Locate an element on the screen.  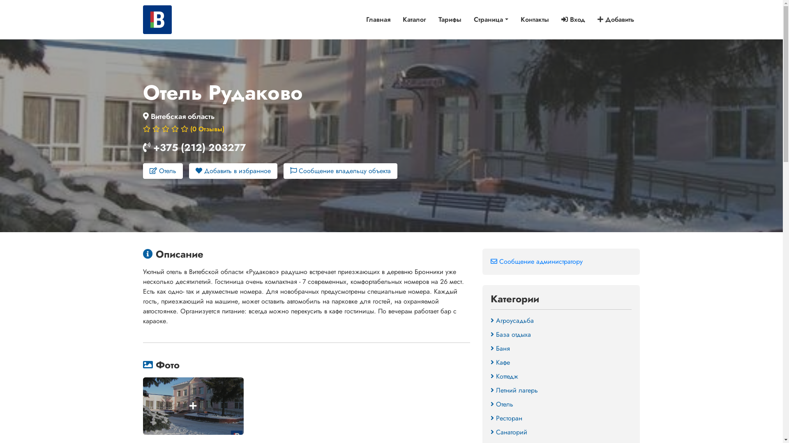
+375 (212) 203277 is located at coordinates (199, 148).